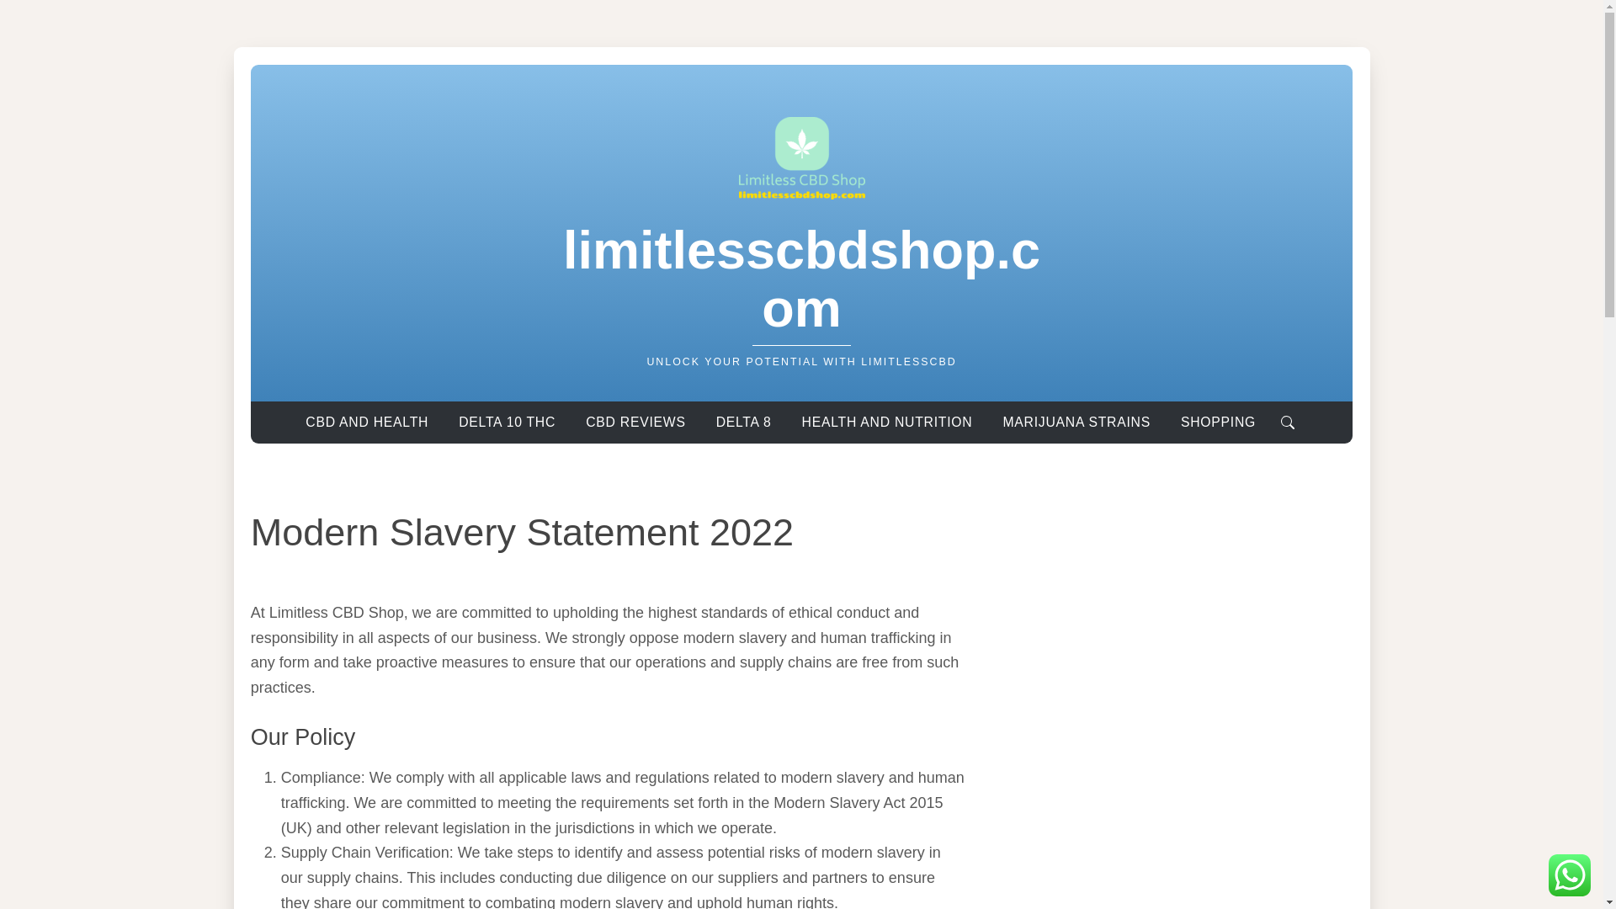 This screenshot has height=909, width=1616. Describe the element at coordinates (366, 421) in the screenshot. I see `CBD AND HEALTH` at that location.